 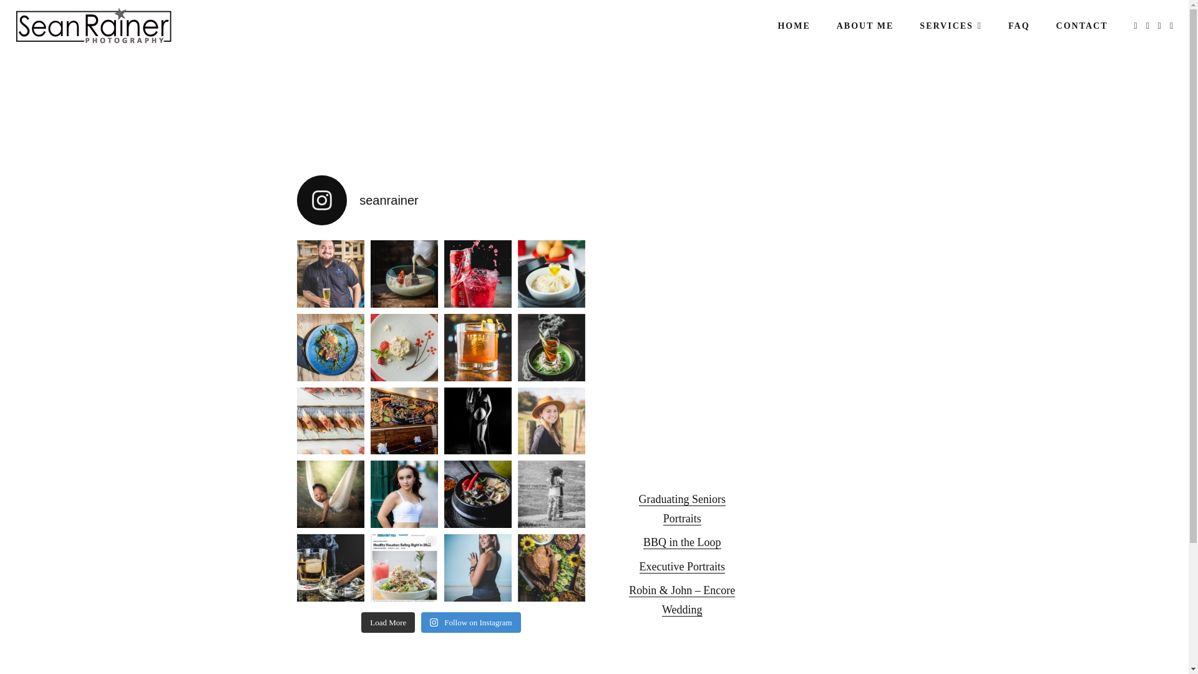 What do you see at coordinates (441, 200) in the screenshot?
I see `seanrainer` at bounding box center [441, 200].